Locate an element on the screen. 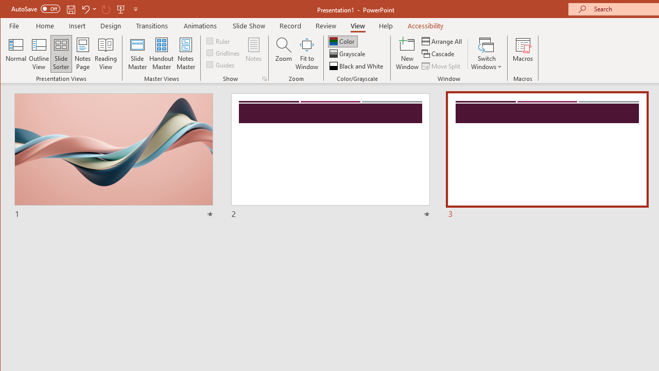  Move Split is located at coordinates (442, 66).